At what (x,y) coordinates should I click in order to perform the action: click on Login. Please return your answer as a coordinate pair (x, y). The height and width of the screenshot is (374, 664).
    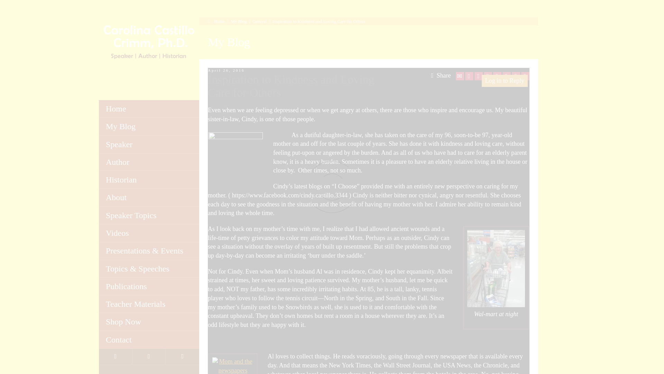
    Looking at the image, I should click on (116, 357).